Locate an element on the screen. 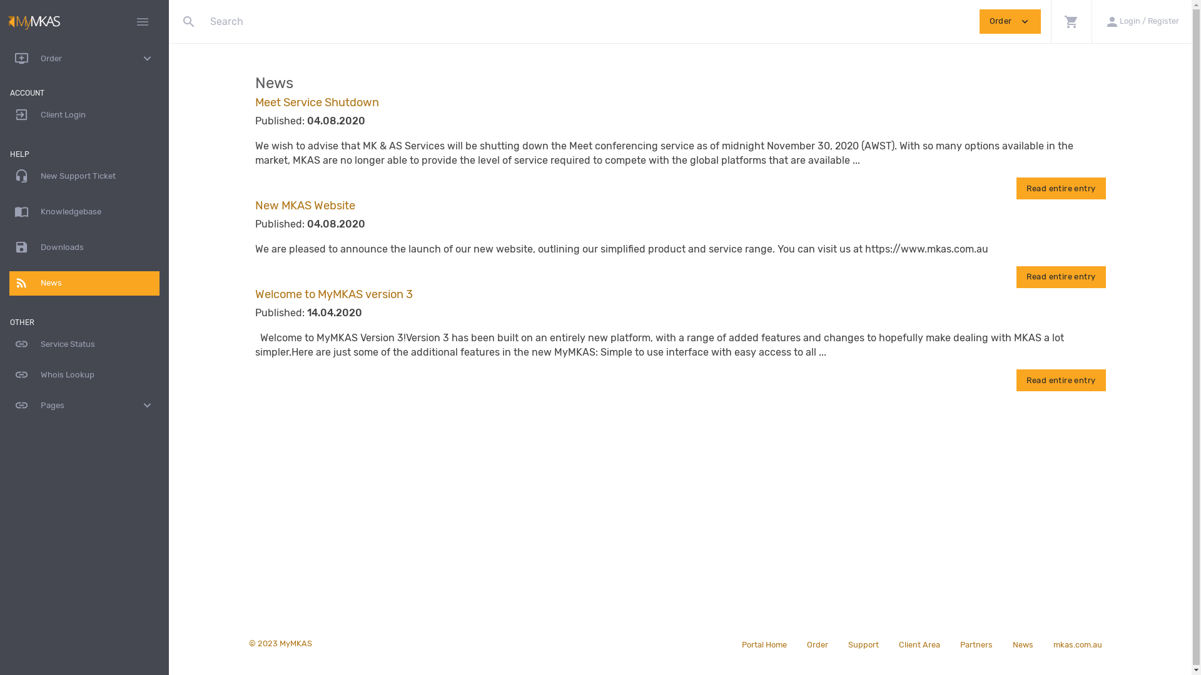  Meet Service Shutdown is located at coordinates (317, 102).